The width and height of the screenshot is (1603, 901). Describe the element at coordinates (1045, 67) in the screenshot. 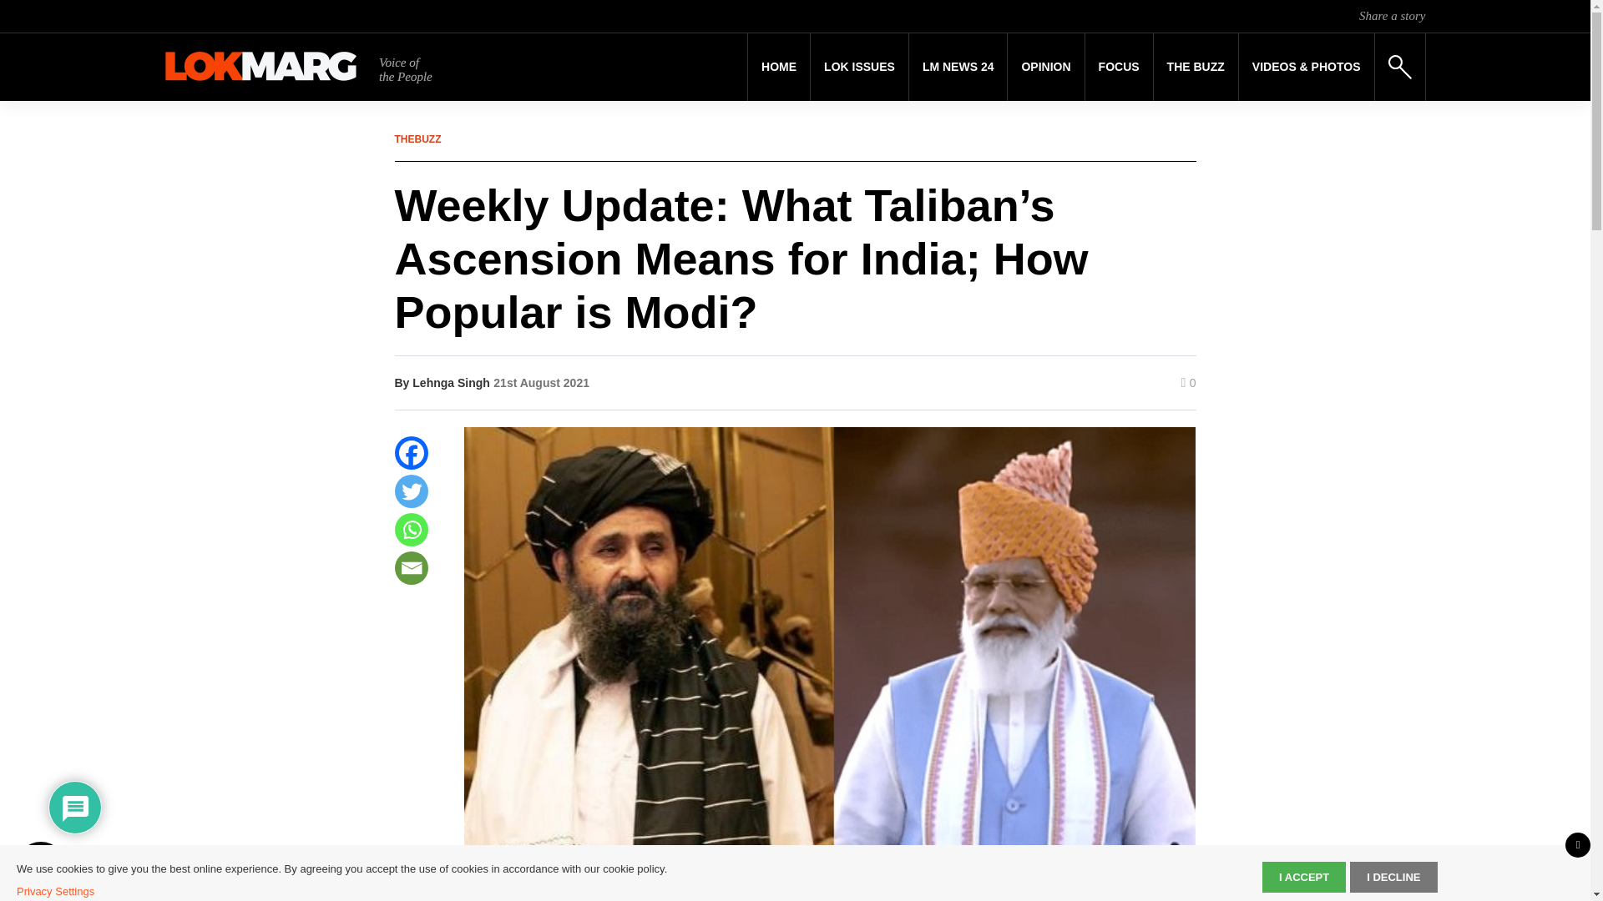

I see `Opinion` at that location.